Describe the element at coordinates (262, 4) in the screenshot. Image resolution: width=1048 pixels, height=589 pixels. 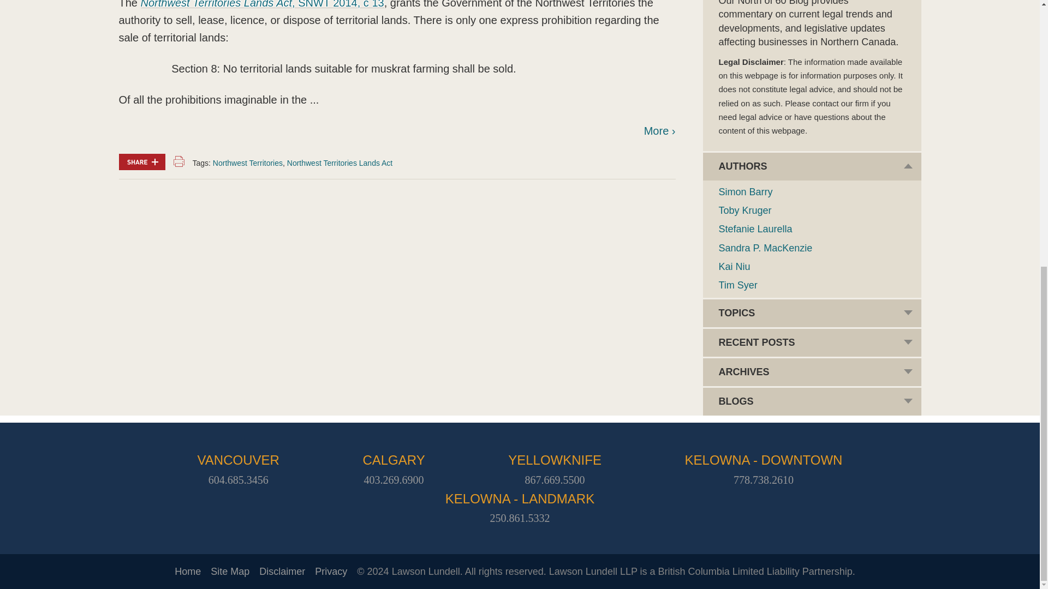
I see `Northwest Territories Lands Act, SNWT 2014, c 13` at that location.